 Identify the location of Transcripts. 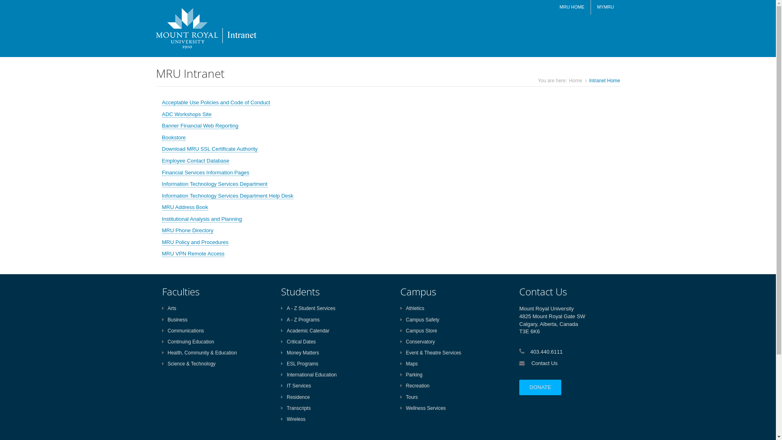
(296, 408).